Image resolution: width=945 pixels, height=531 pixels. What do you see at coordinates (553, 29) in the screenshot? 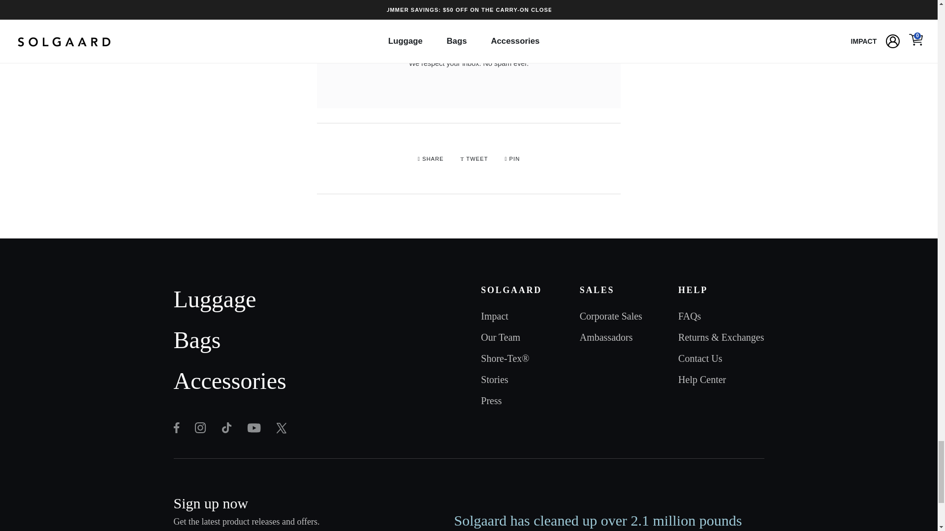
I see `Subscribe` at bounding box center [553, 29].